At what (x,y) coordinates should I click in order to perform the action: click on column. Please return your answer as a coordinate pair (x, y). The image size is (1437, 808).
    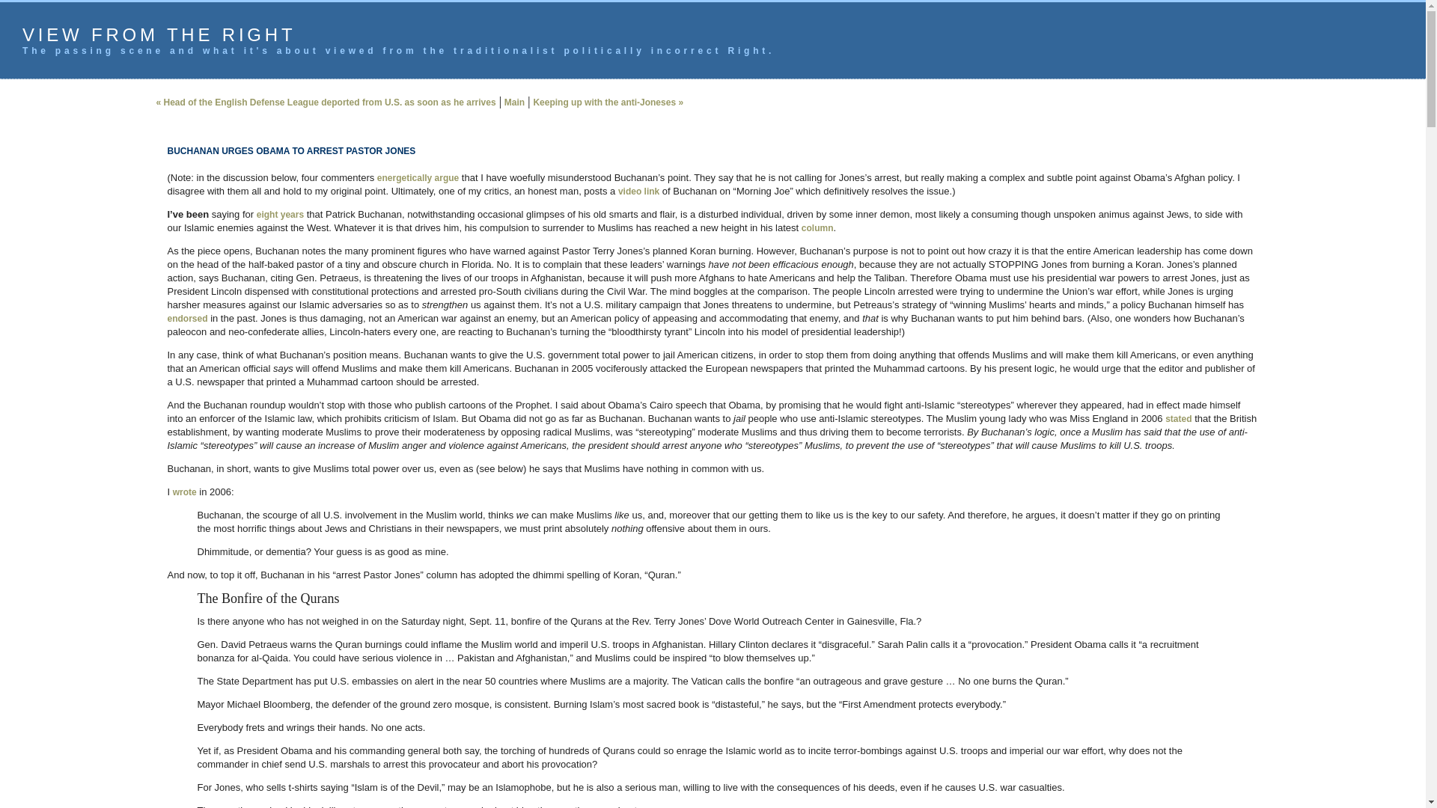
    Looking at the image, I should click on (817, 228).